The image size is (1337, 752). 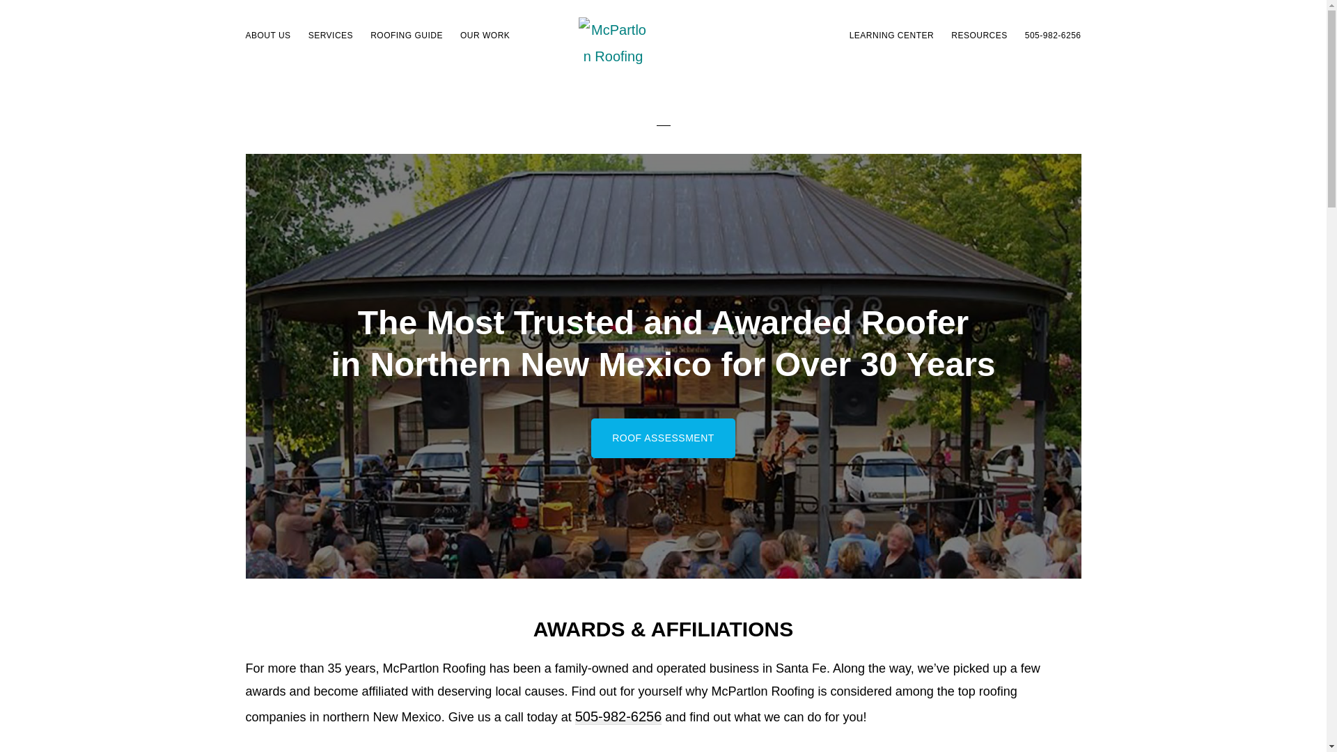 I want to click on RESOURCES, so click(x=979, y=35).